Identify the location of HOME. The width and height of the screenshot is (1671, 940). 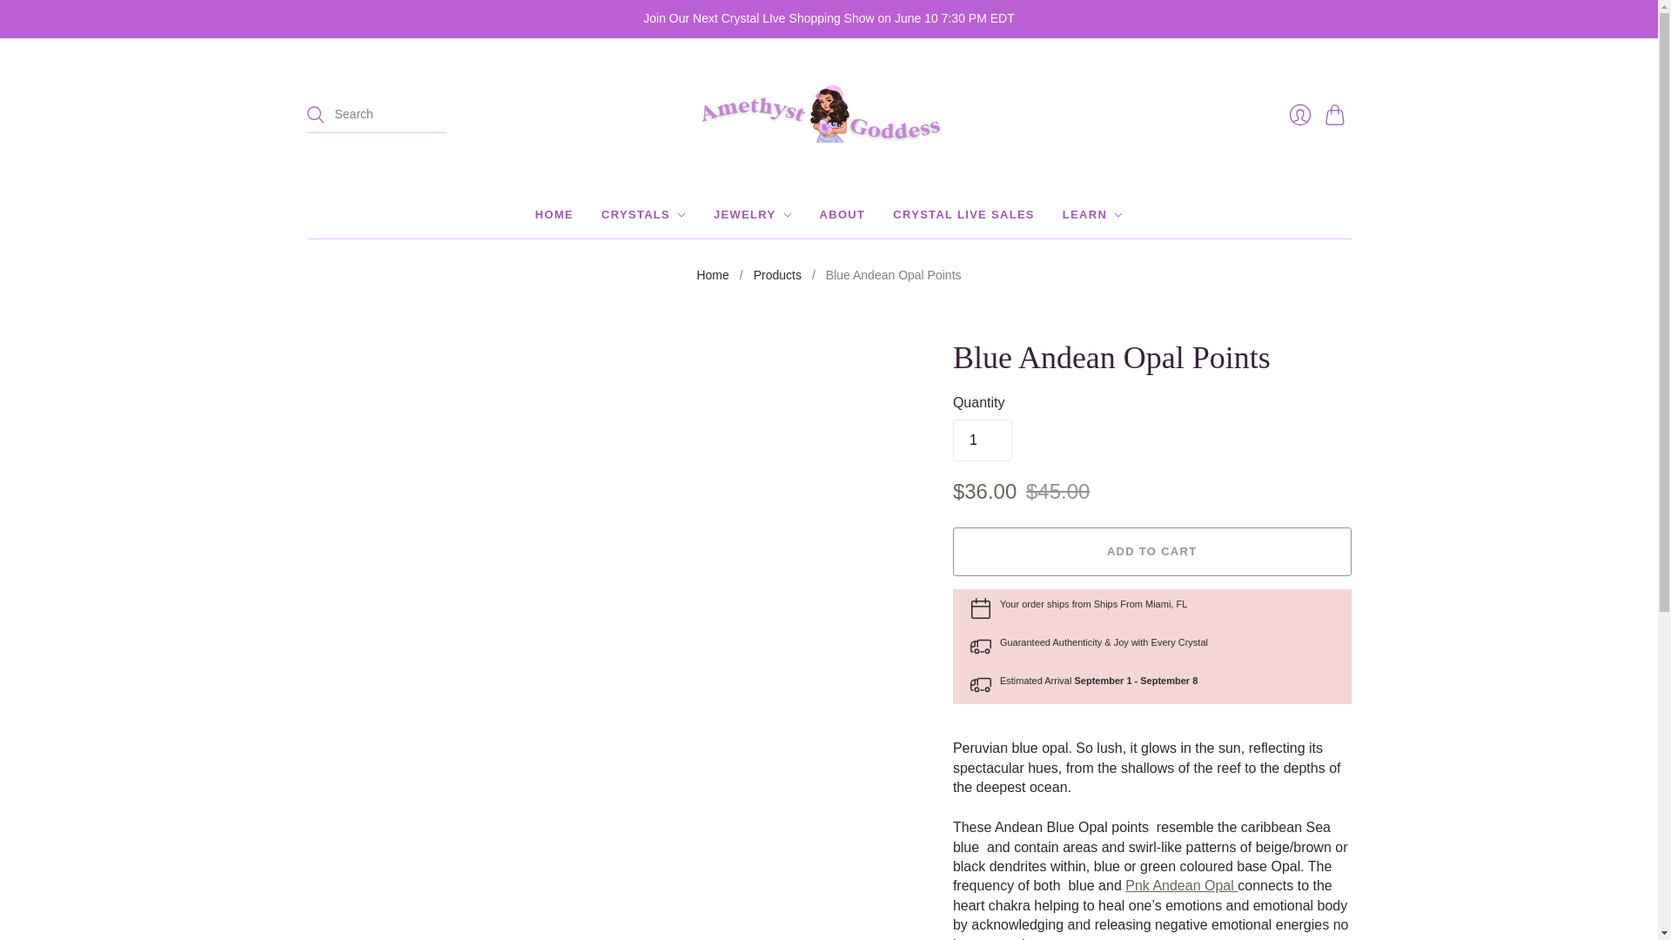
(554, 214).